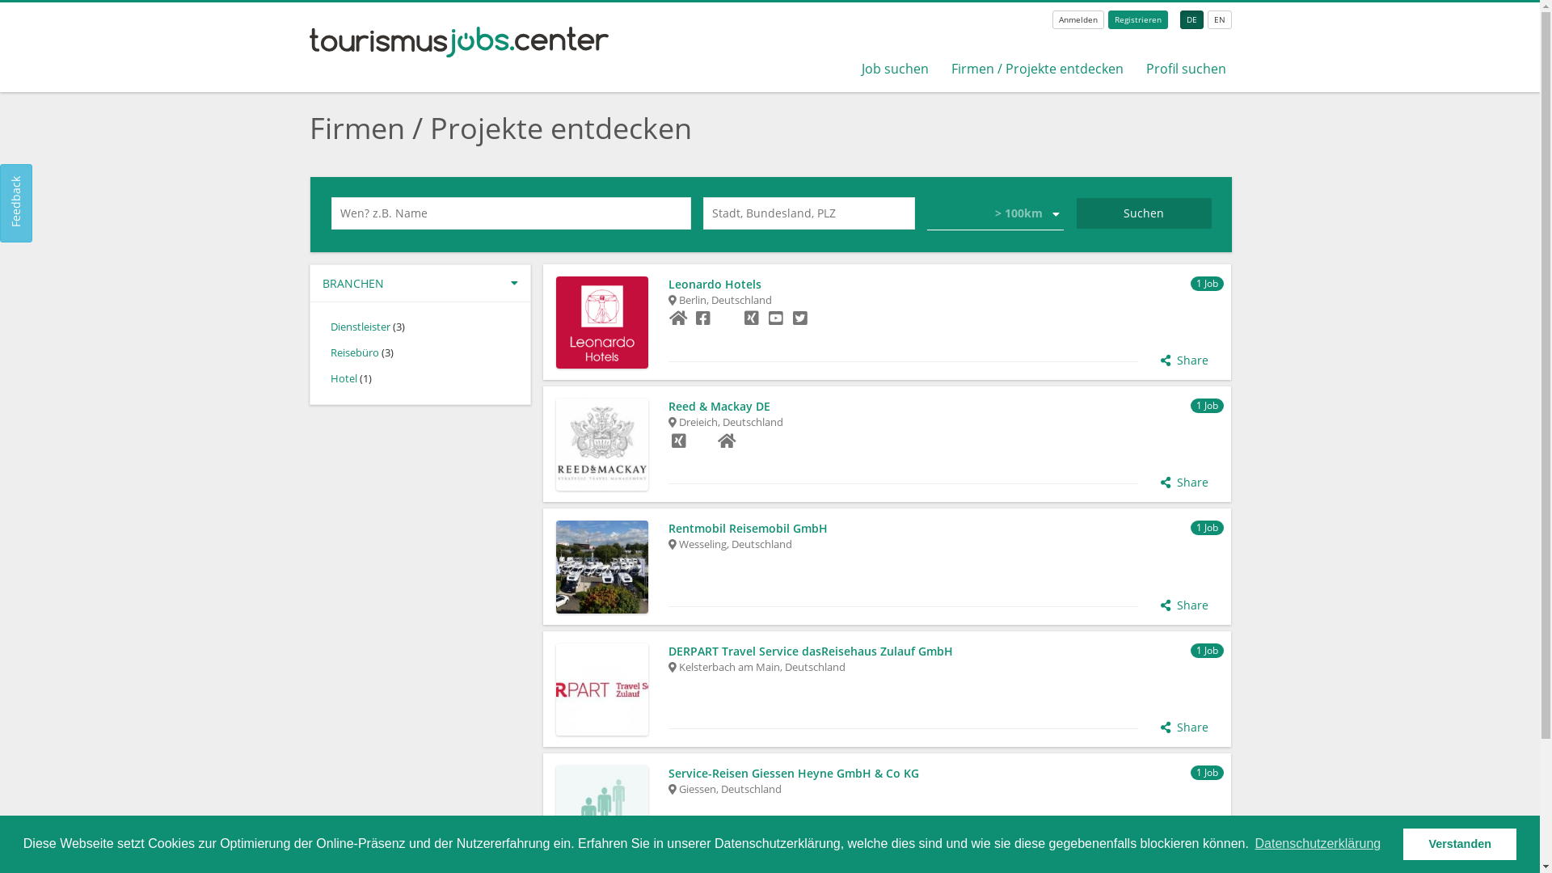 The height and width of the screenshot is (873, 1552). What do you see at coordinates (1185, 727) in the screenshot?
I see ` Share` at bounding box center [1185, 727].